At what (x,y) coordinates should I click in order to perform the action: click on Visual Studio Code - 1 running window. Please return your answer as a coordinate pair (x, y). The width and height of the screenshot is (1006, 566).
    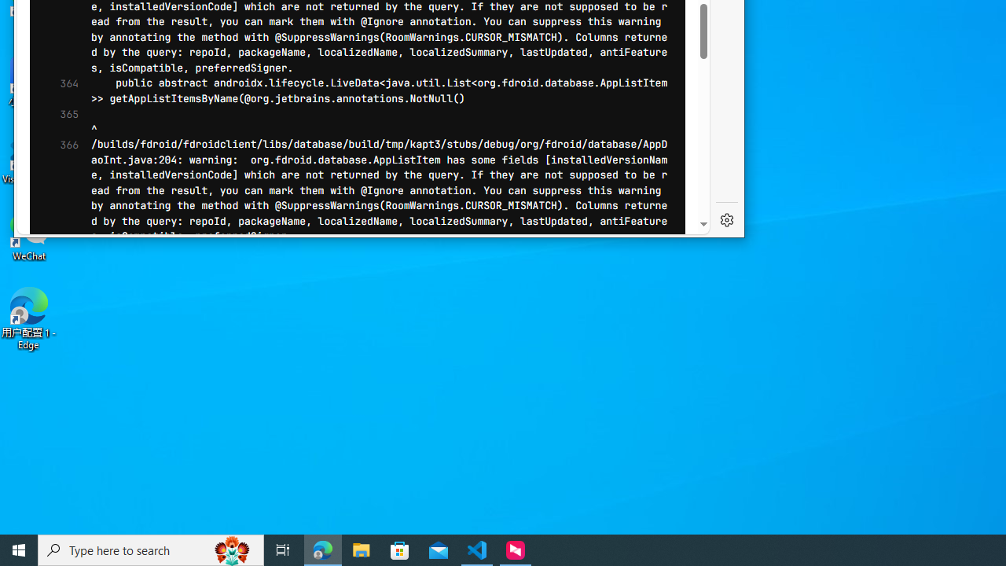
    Looking at the image, I should click on (477, 550).